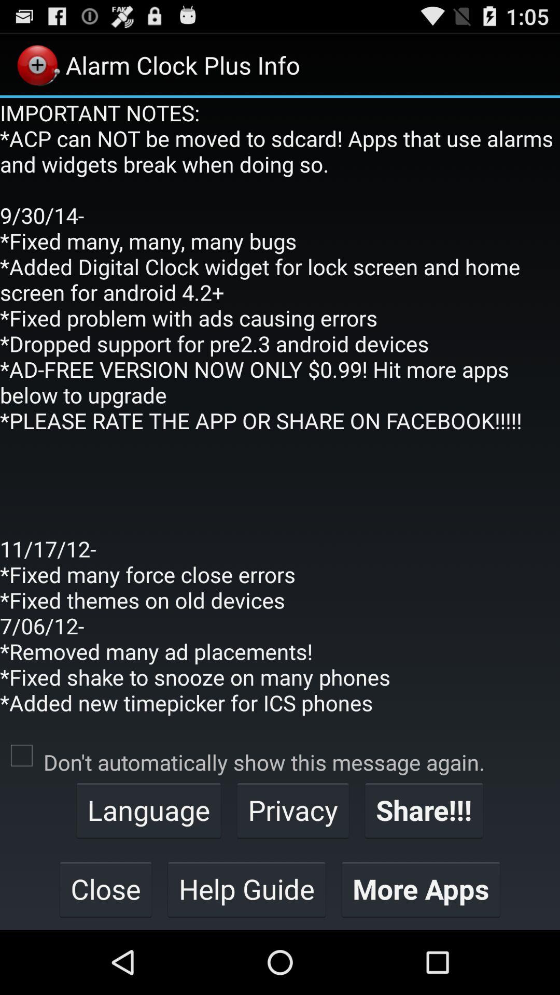 The image size is (560, 995). I want to click on open app below the important notes acp, so click(22, 756).